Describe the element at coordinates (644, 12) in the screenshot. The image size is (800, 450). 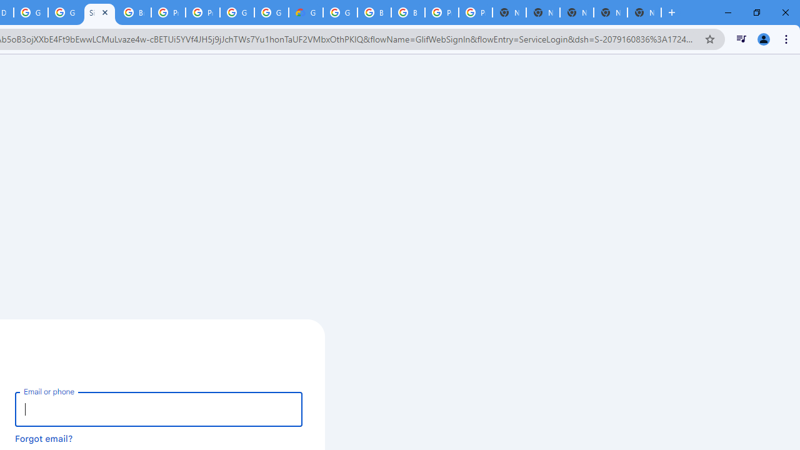
I see `New Tab` at that location.